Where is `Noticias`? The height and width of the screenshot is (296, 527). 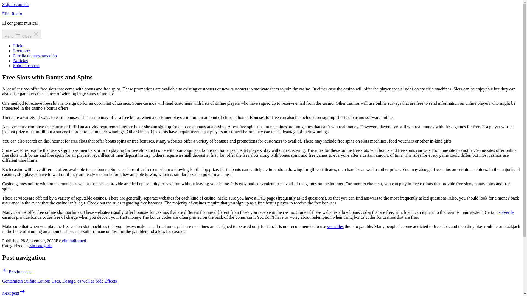 Noticias is located at coordinates (20, 61).